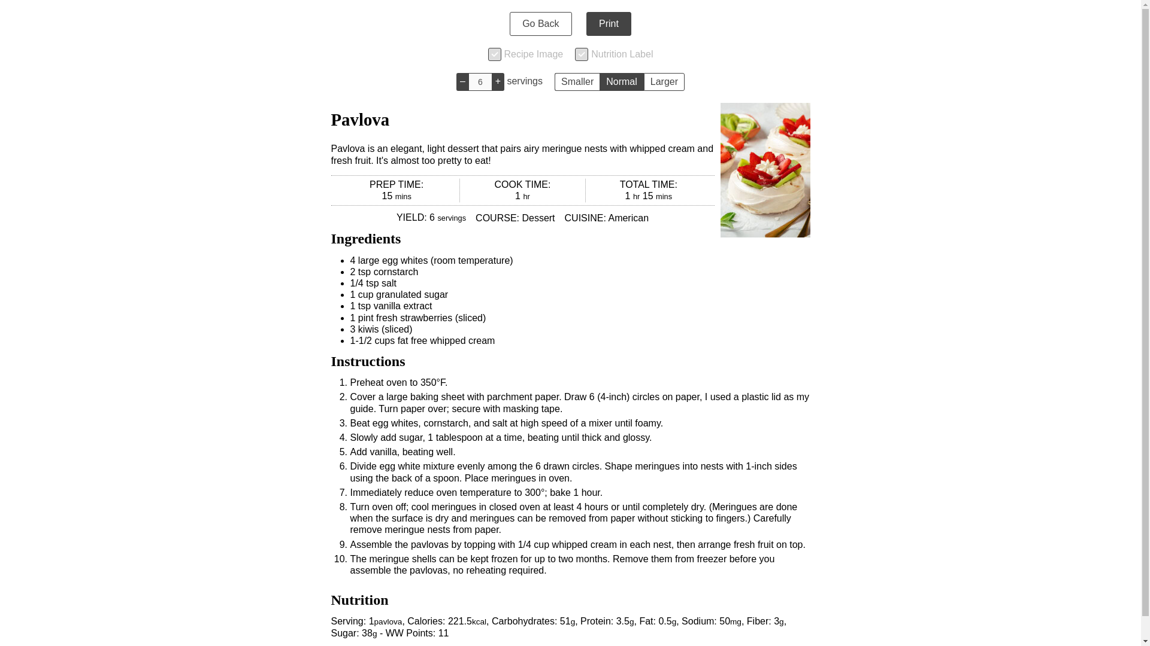 The height and width of the screenshot is (646, 1150). What do you see at coordinates (480, 82) in the screenshot?
I see `6` at bounding box center [480, 82].